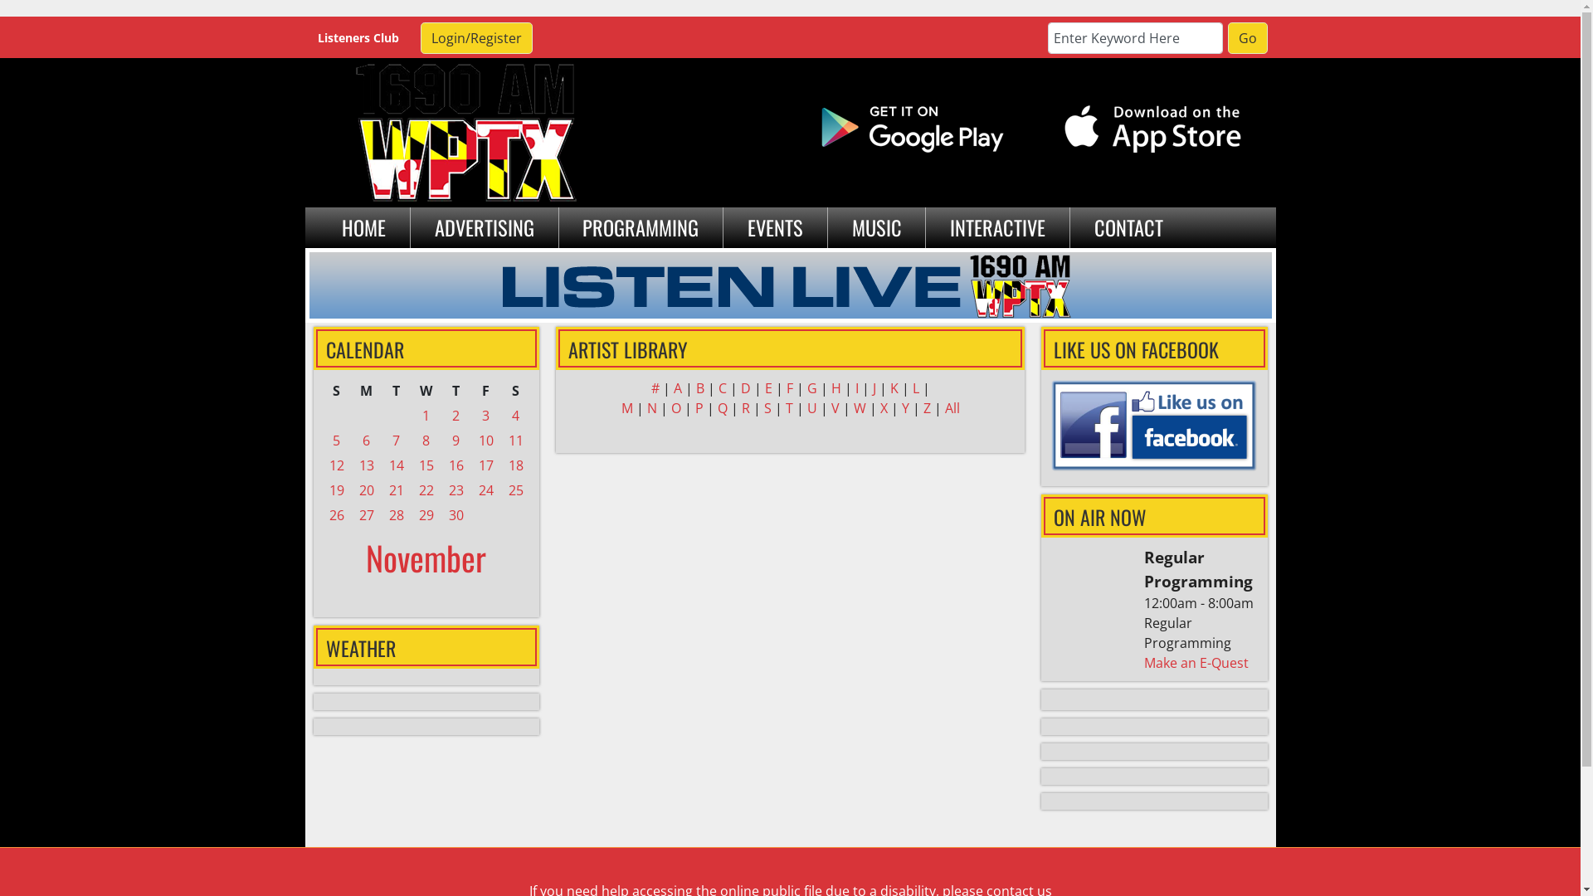  I want to click on B, so click(701, 388).